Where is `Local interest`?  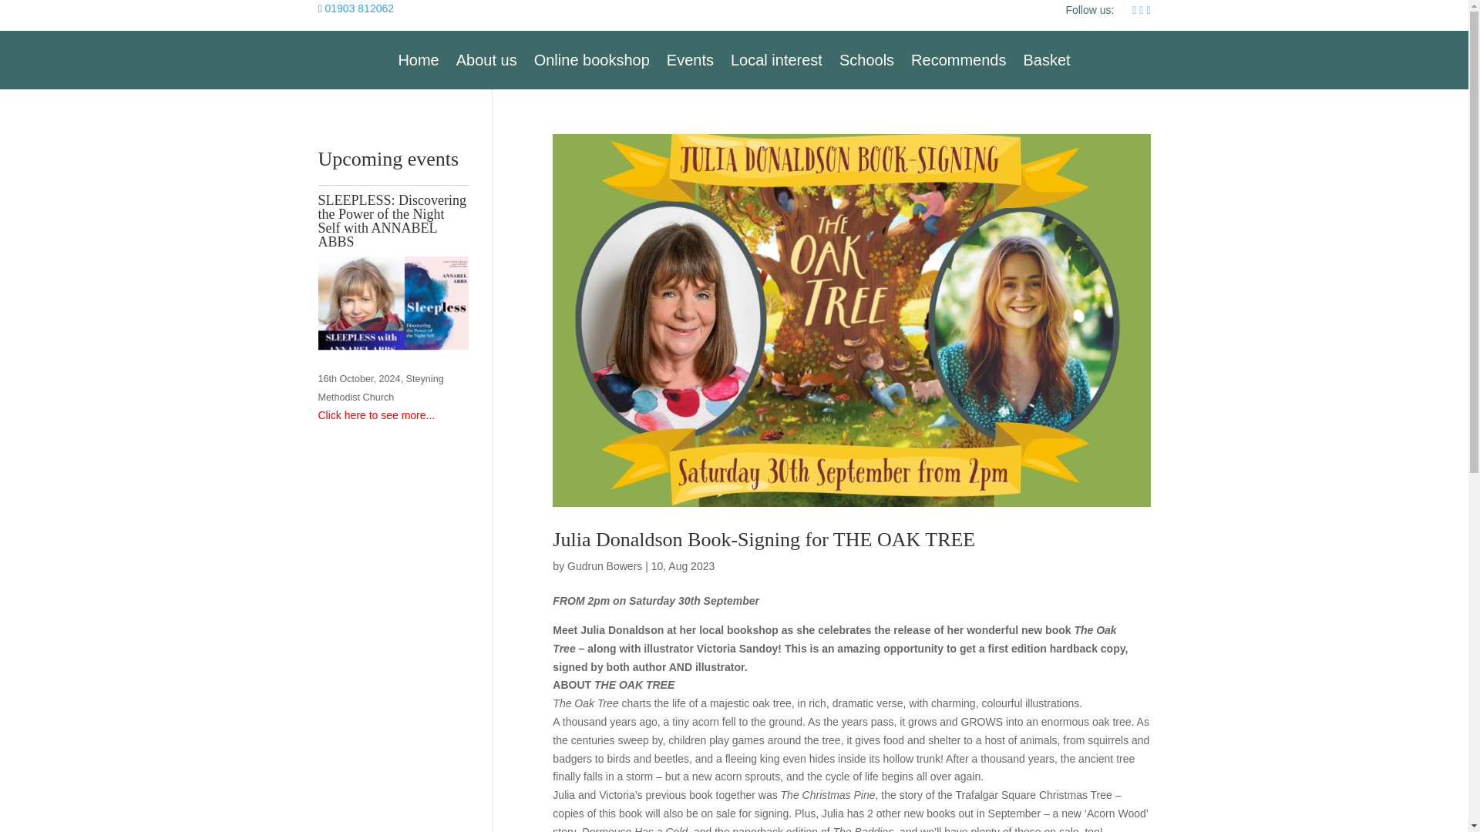 Local interest is located at coordinates (777, 59).